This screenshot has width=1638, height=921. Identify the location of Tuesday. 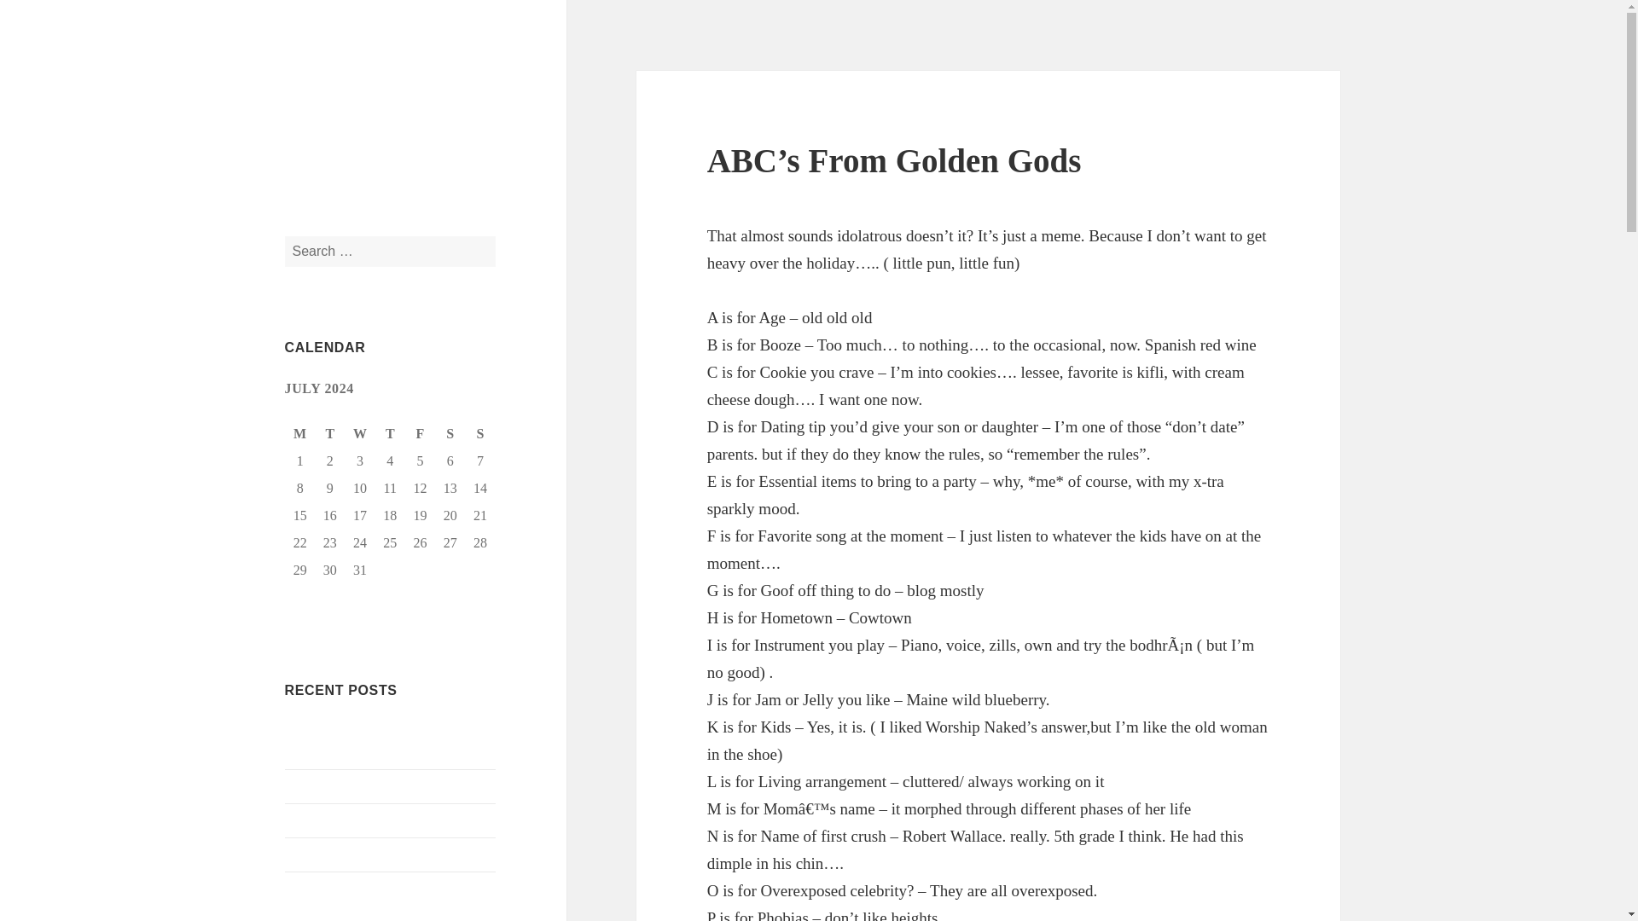
(331, 433).